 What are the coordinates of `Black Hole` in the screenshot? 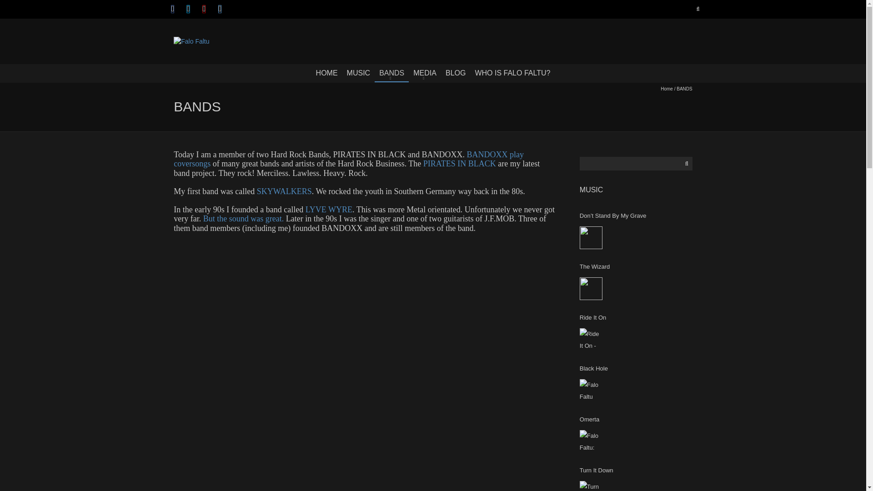 It's located at (591, 390).